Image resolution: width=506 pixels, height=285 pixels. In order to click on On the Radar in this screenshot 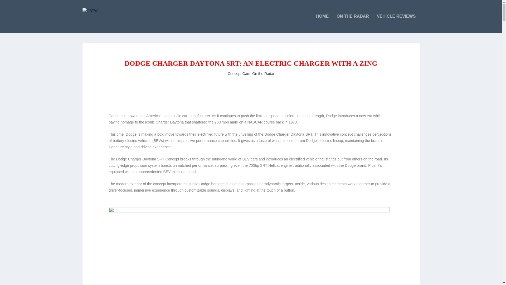, I will do `click(263, 74)`.